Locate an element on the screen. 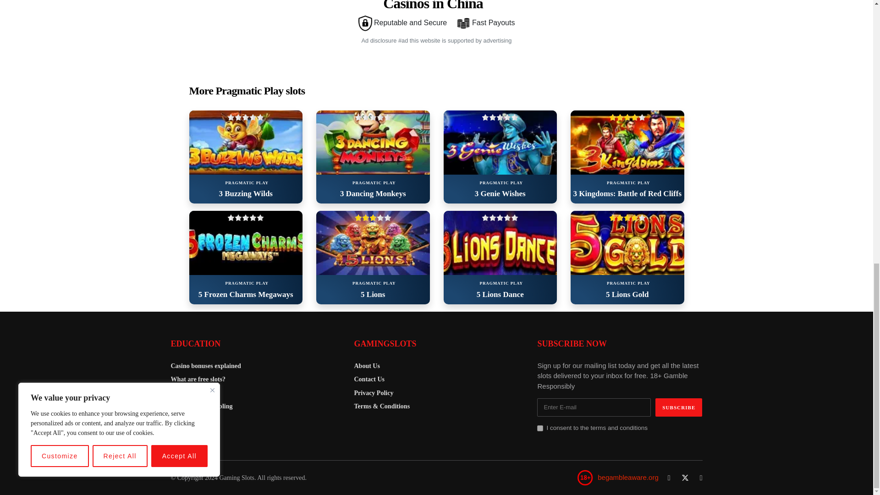 This screenshot has height=495, width=880. 3 Buzzing Wilds slot is located at coordinates (246, 142).